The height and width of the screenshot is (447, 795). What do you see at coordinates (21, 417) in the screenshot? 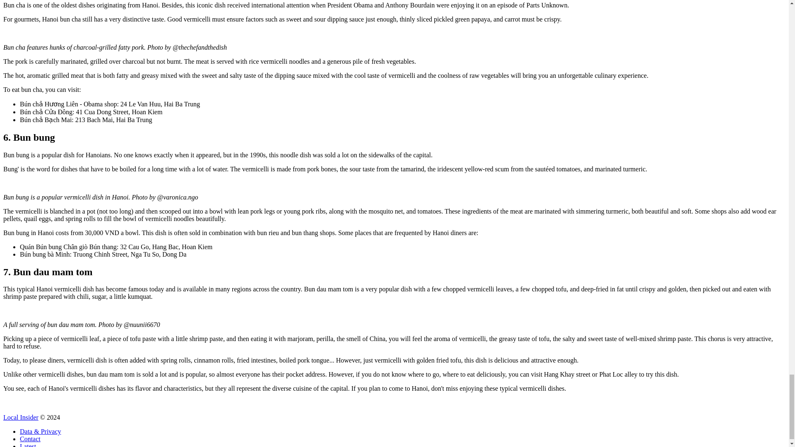
I see `Local Insider` at bounding box center [21, 417].